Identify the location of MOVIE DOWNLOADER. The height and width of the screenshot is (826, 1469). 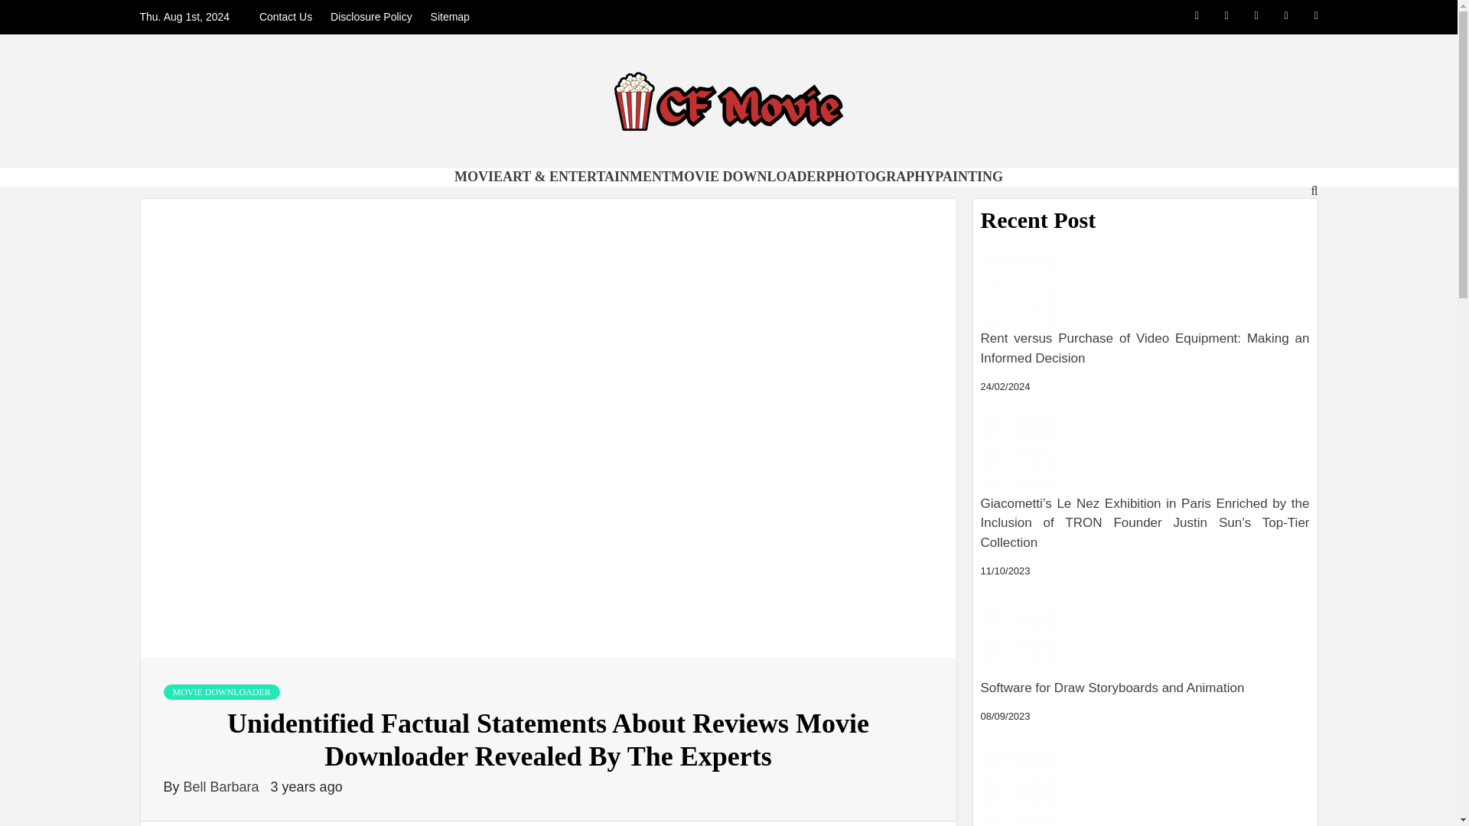
(748, 176).